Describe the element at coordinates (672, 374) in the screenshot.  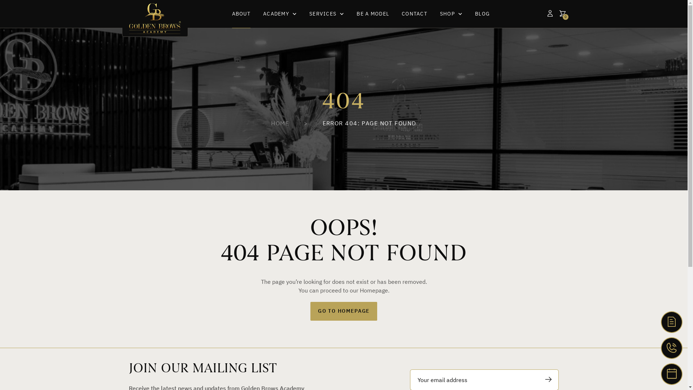
I see `BOOK SERVICE` at that location.